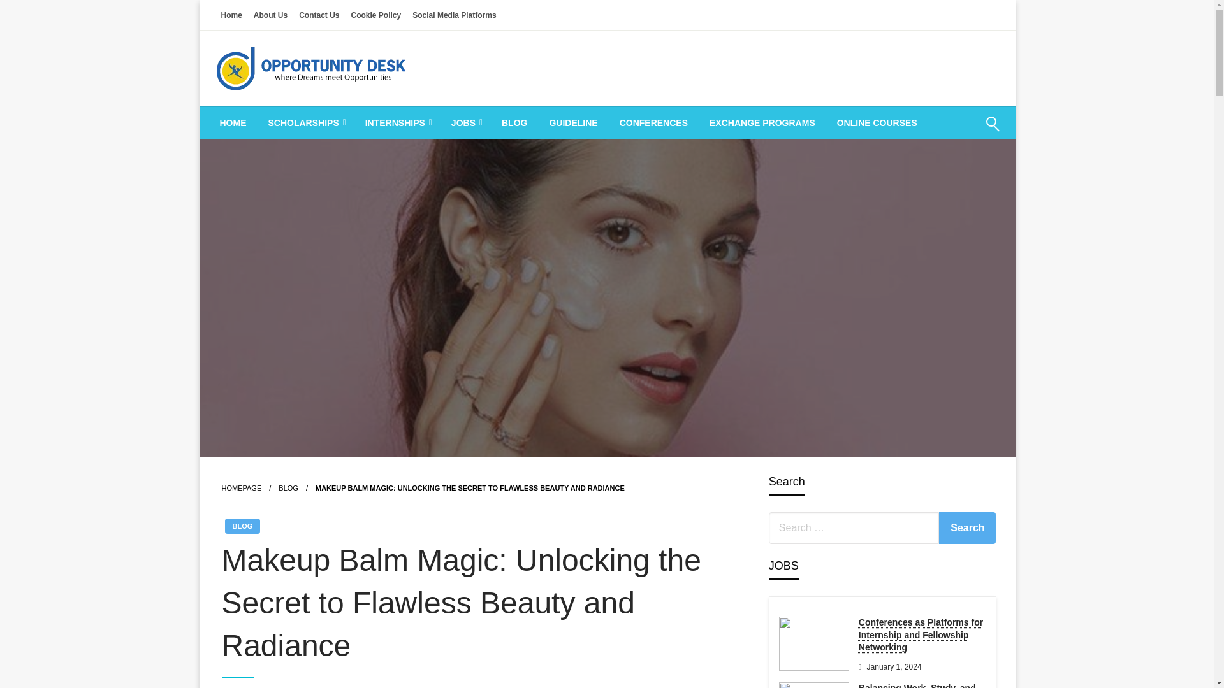 This screenshot has width=1224, height=688. What do you see at coordinates (762, 123) in the screenshot?
I see `EXCHANGE PROGRAMS` at bounding box center [762, 123].